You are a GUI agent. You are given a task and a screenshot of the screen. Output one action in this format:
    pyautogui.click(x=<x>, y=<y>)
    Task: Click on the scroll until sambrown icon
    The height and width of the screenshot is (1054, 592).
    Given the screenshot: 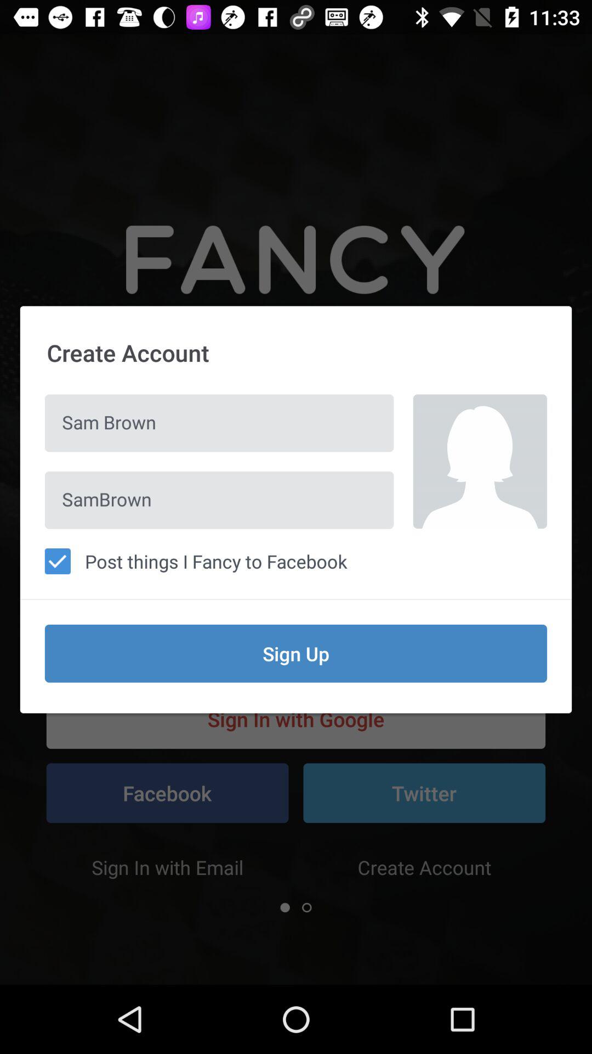 What is the action you would take?
    pyautogui.click(x=219, y=500)
    